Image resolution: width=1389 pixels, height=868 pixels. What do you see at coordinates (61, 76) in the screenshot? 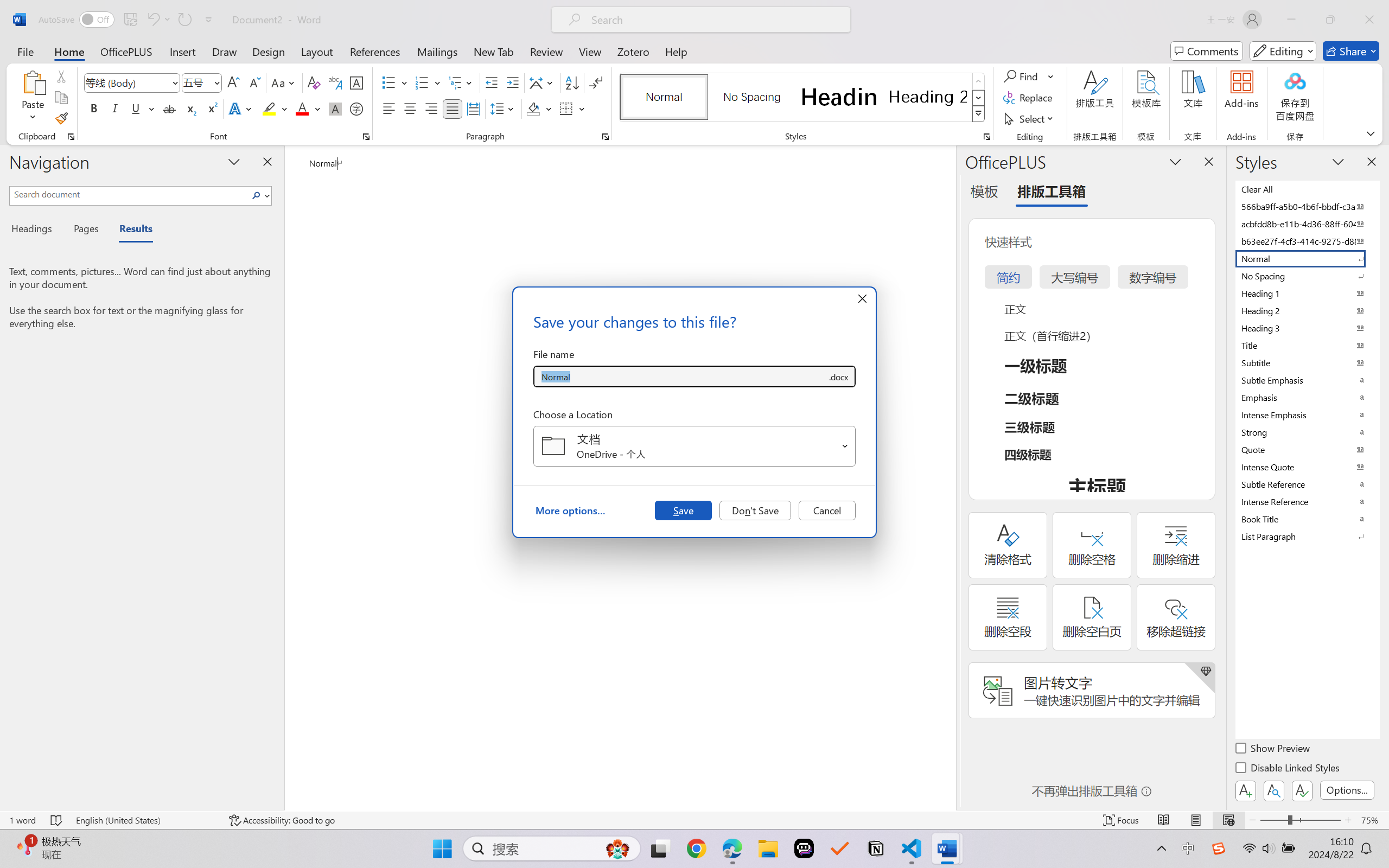
I see `Cut` at bounding box center [61, 76].